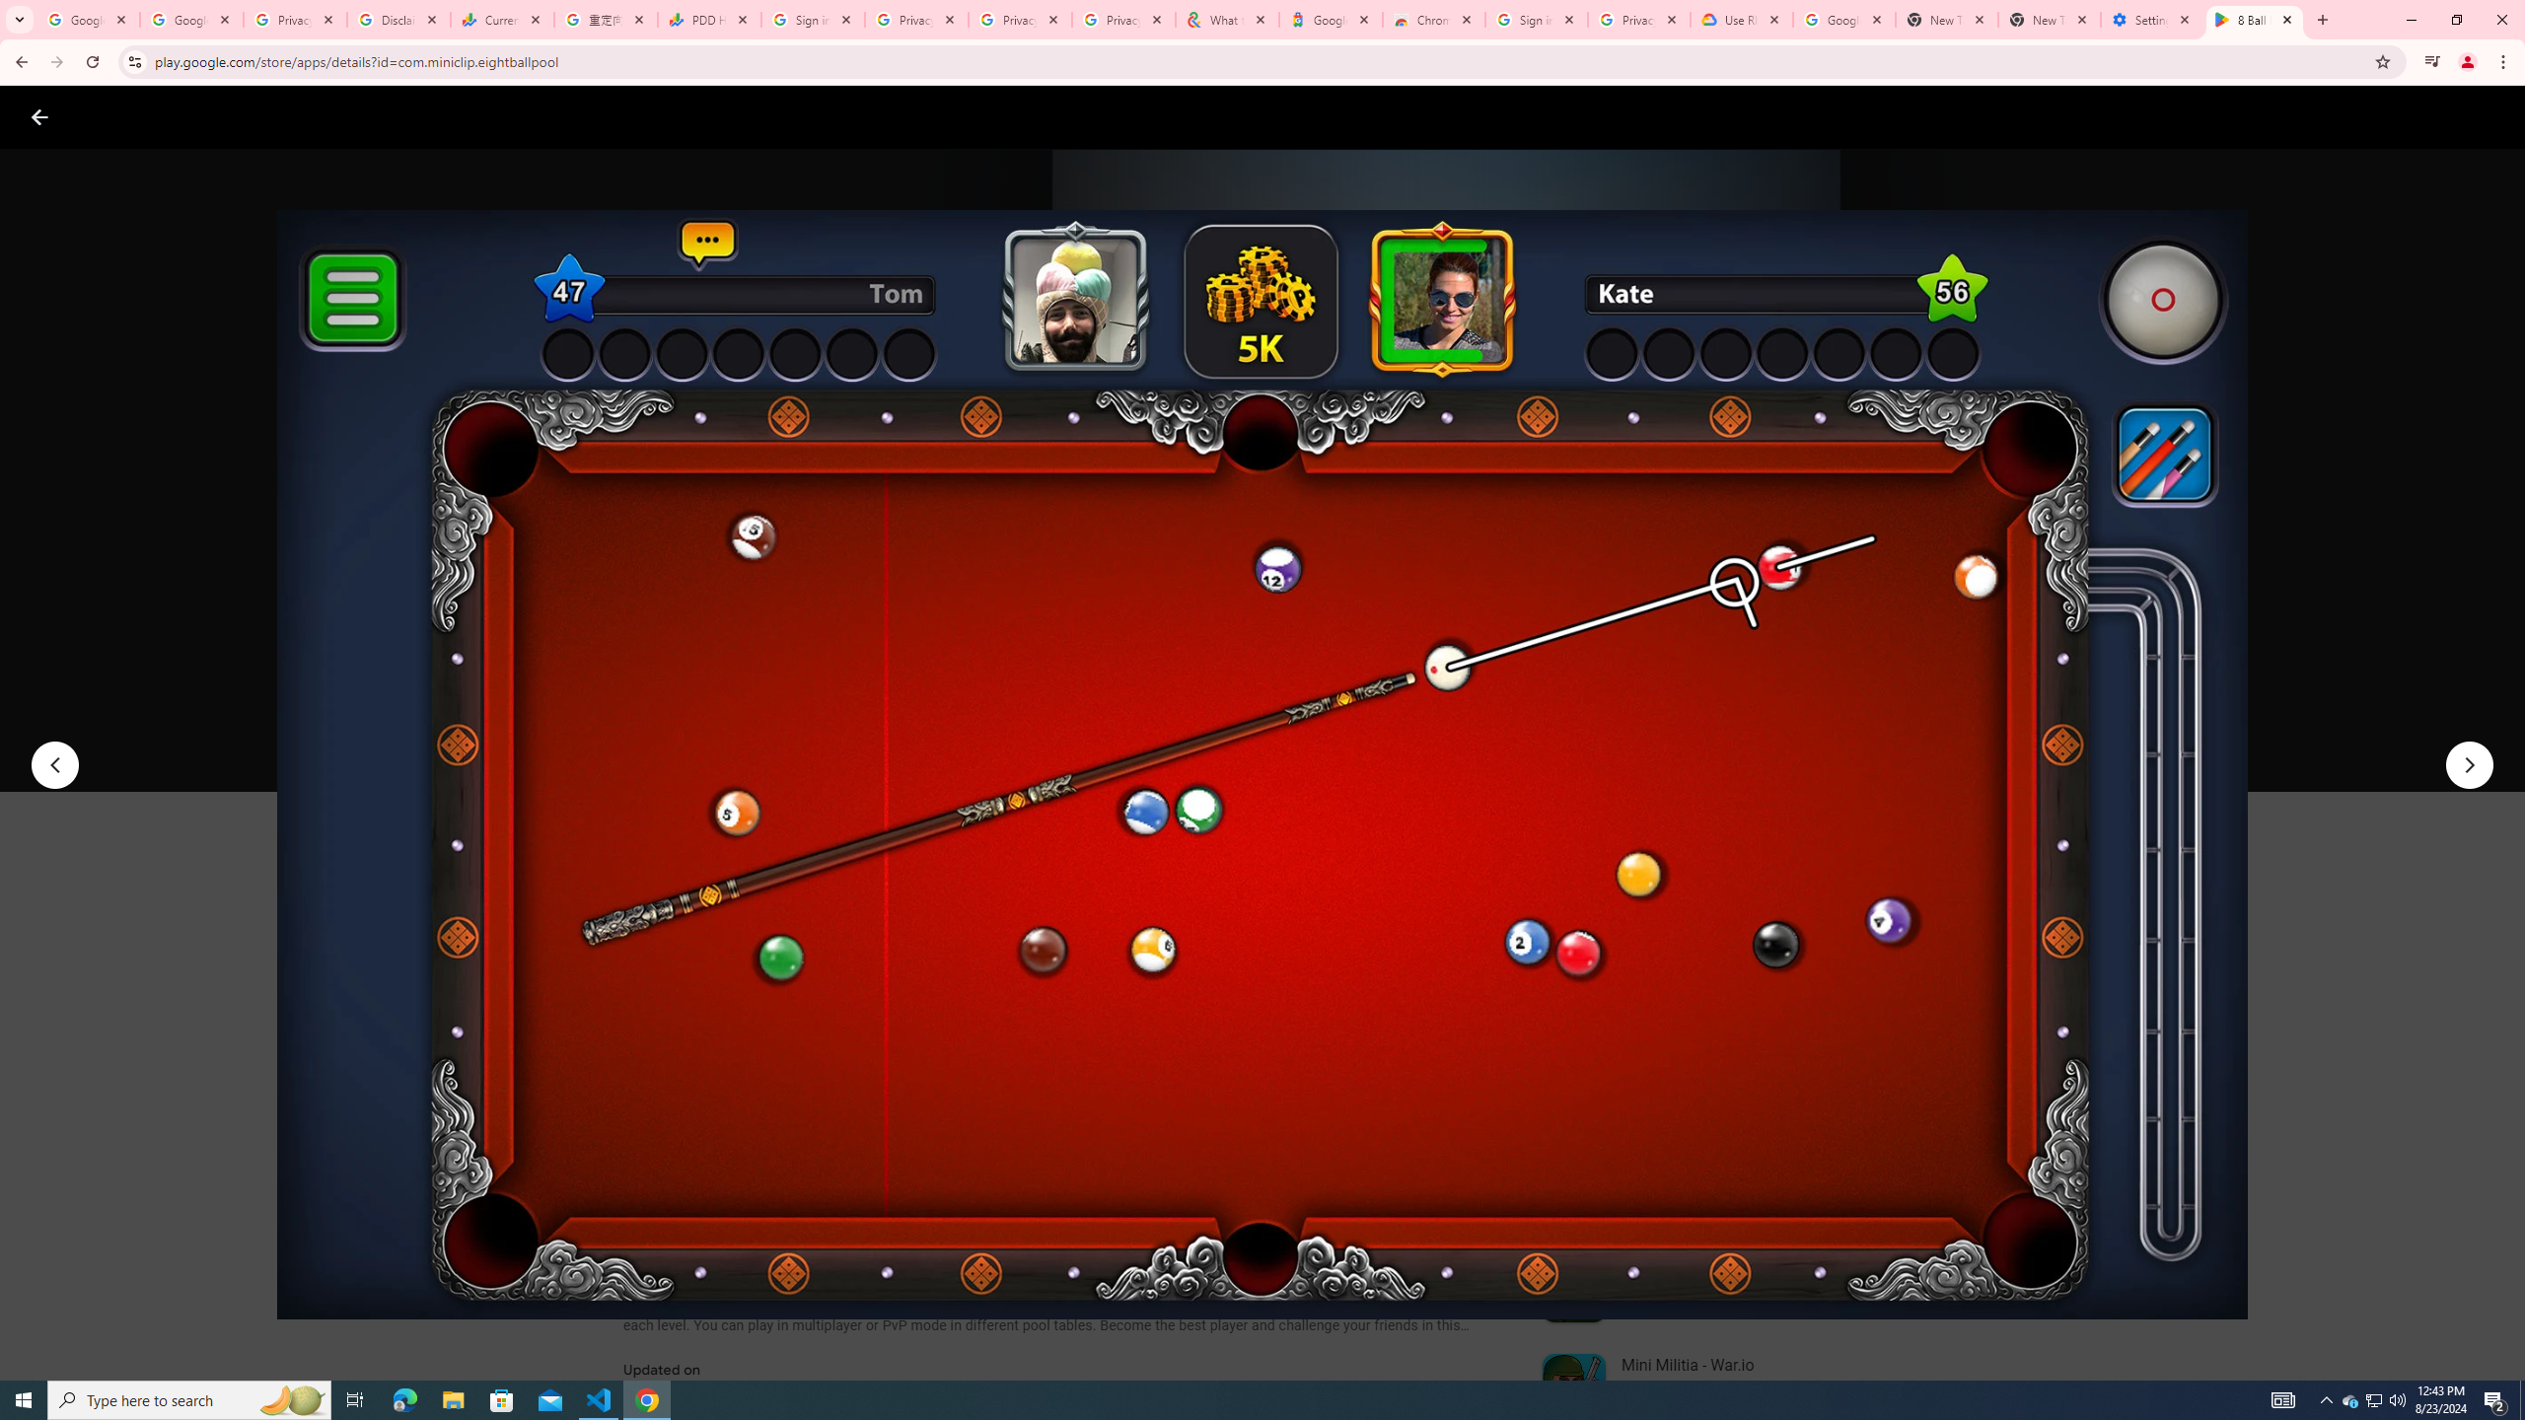  What do you see at coordinates (1472, 977) in the screenshot?
I see `Scroll Next` at bounding box center [1472, 977].